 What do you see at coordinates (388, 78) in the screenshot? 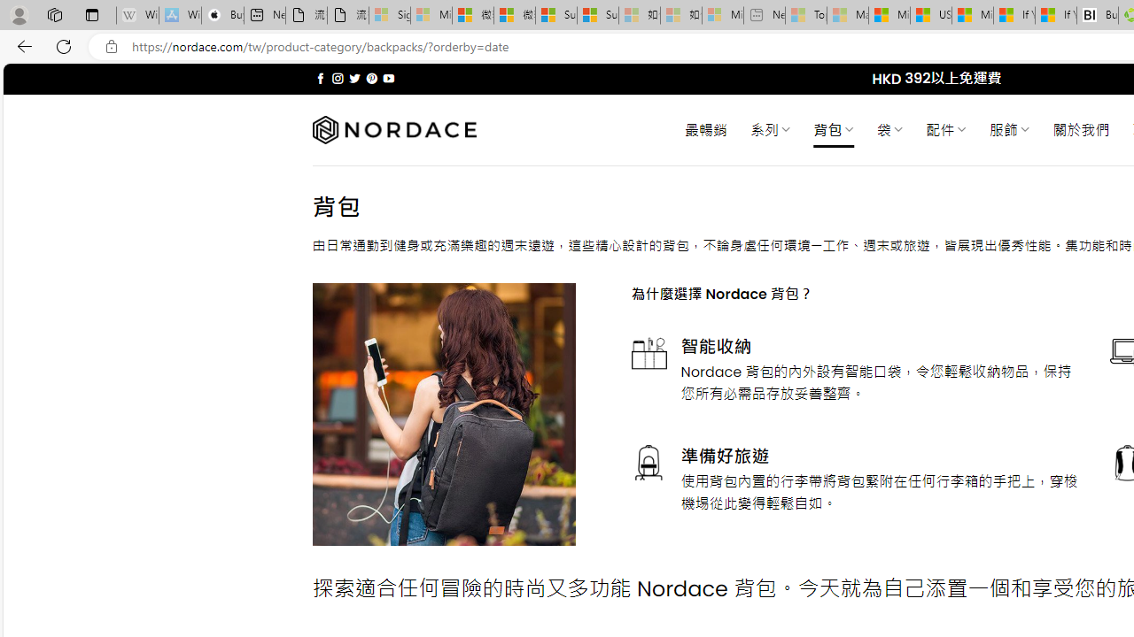
I see `Follow on YouTube` at bounding box center [388, 78].